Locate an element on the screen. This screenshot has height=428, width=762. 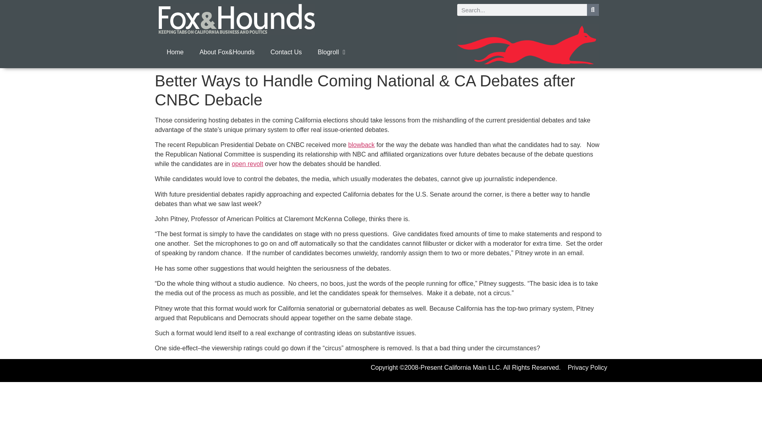
open revolt is located at coordinates (247, 164).